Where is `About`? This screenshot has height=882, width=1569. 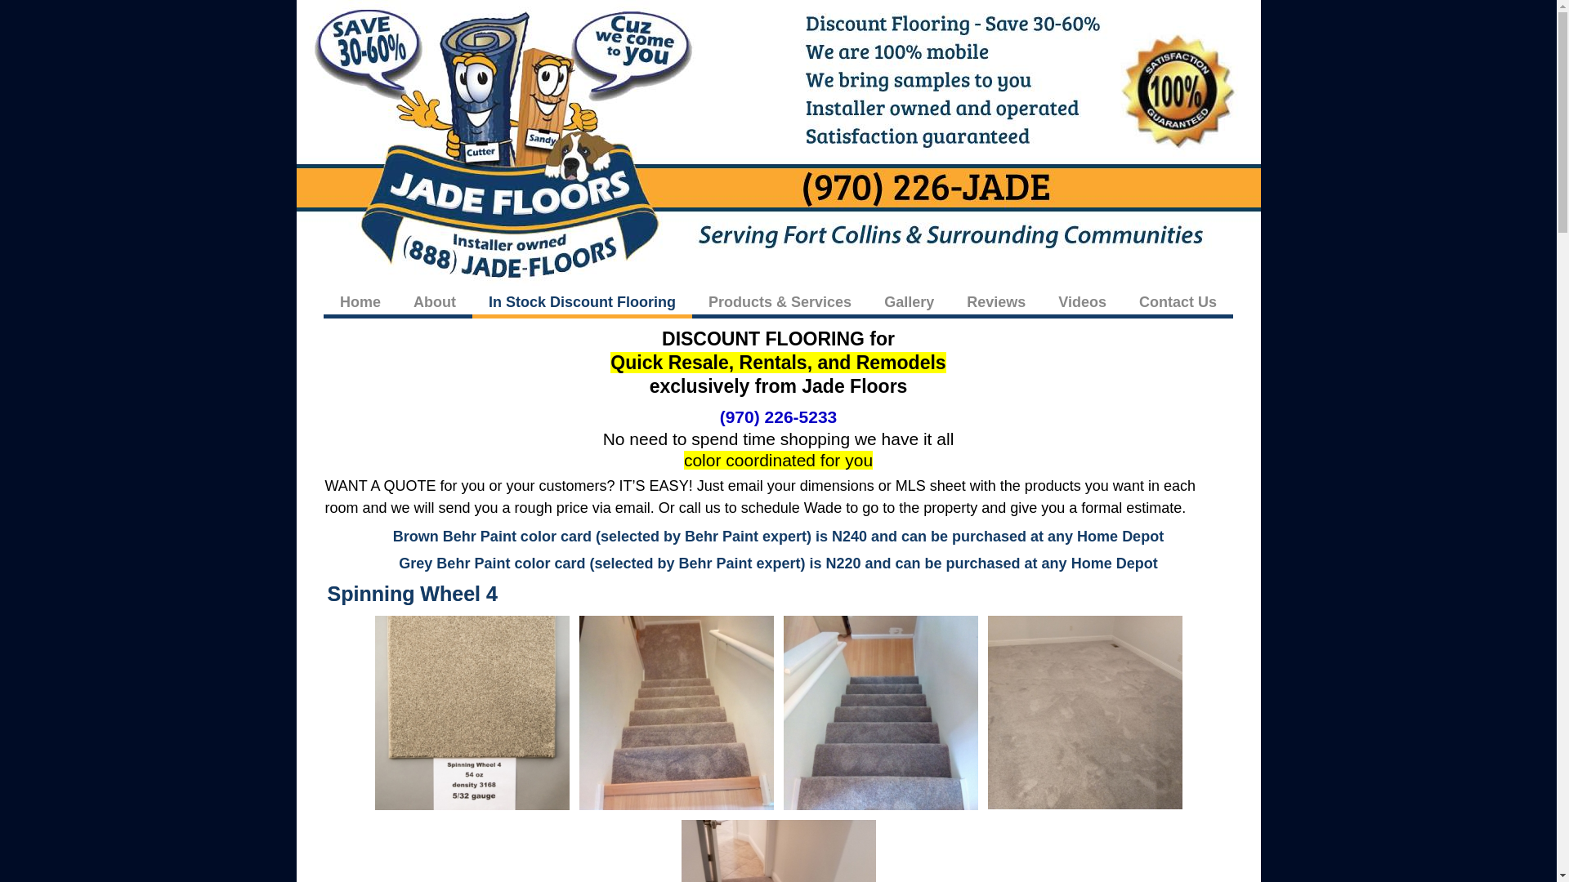
About is located at coordinates (434, 301).